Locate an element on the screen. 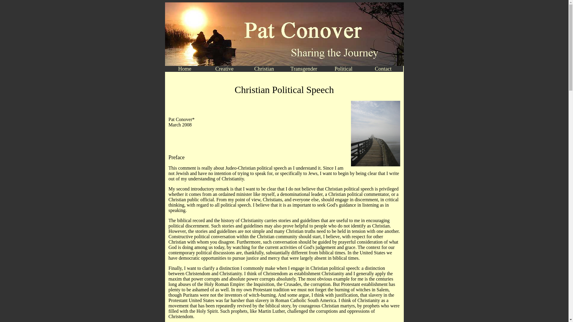  Contact is located at coordinates (383, 69).